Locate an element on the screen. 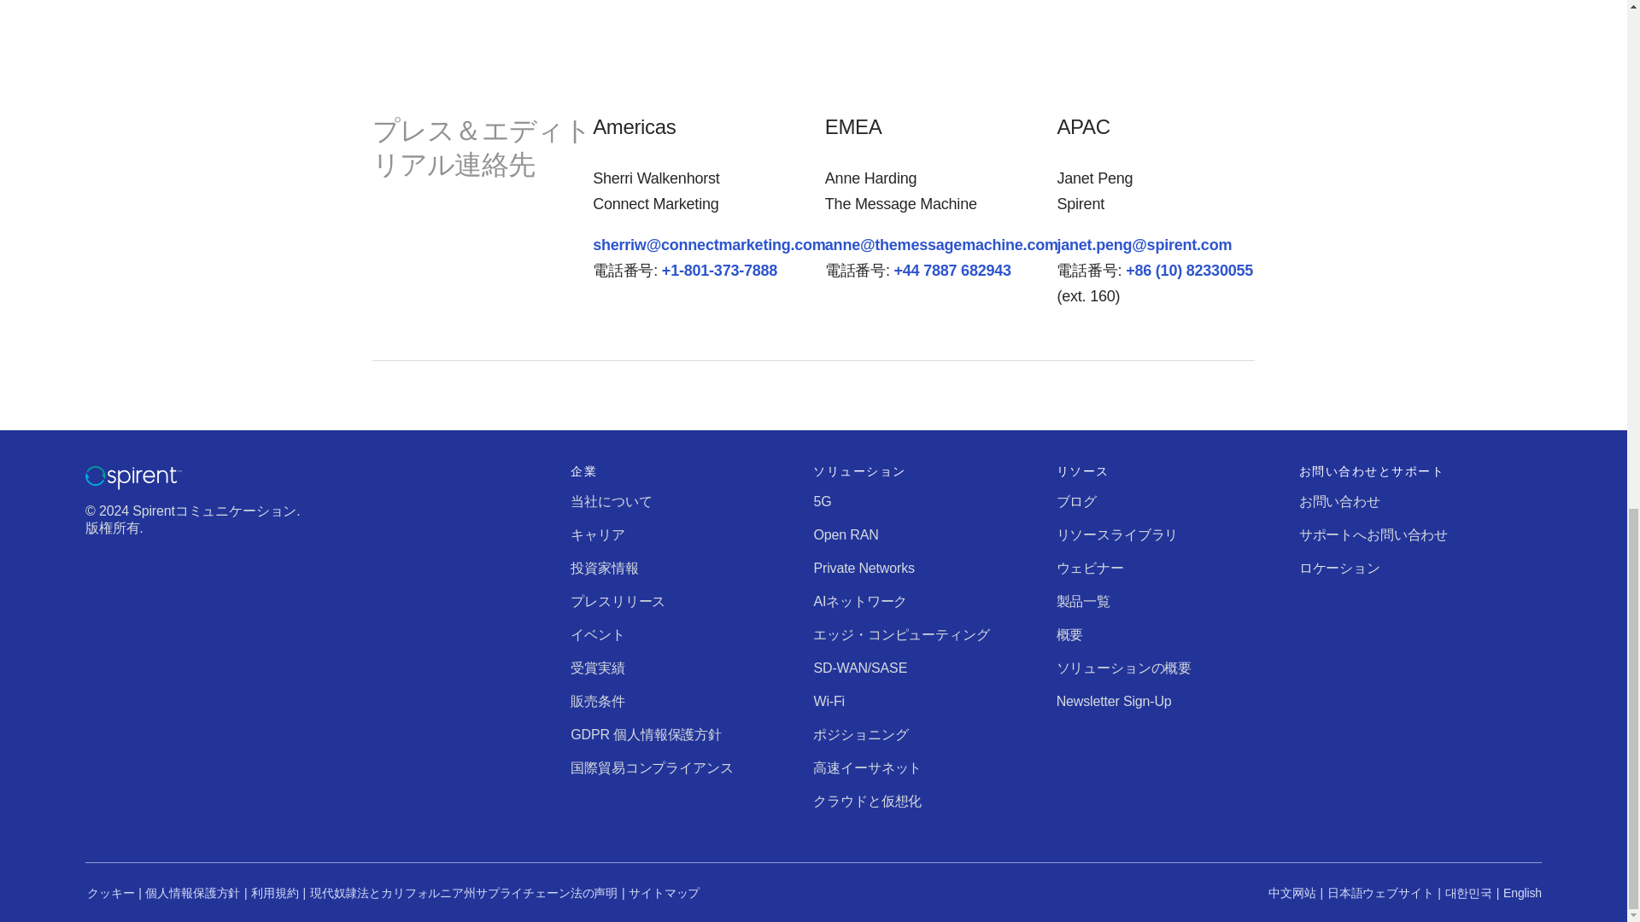  5G is located at coordinates (822, 501).